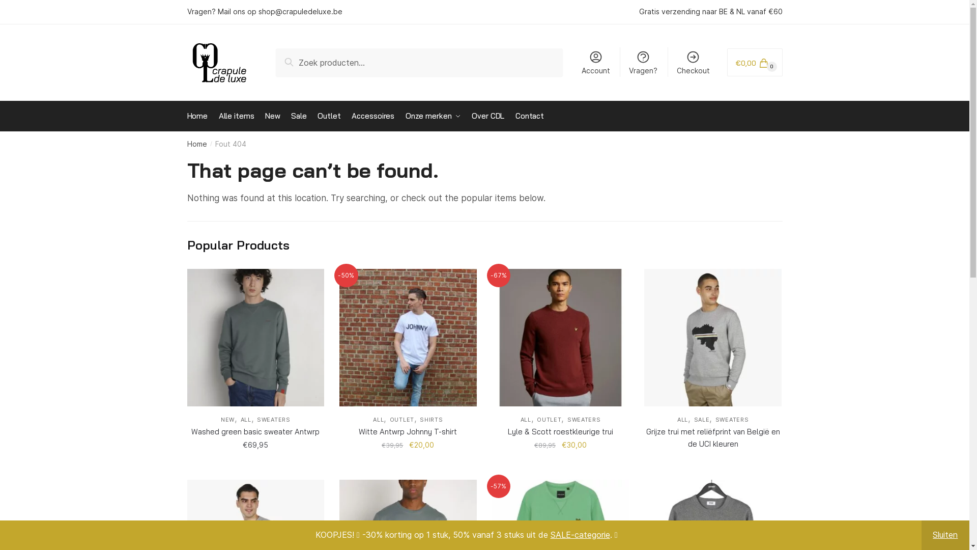  Describe the element at coordinates (584, 420) in the screenshot. I see `SWEATERS` at that location.